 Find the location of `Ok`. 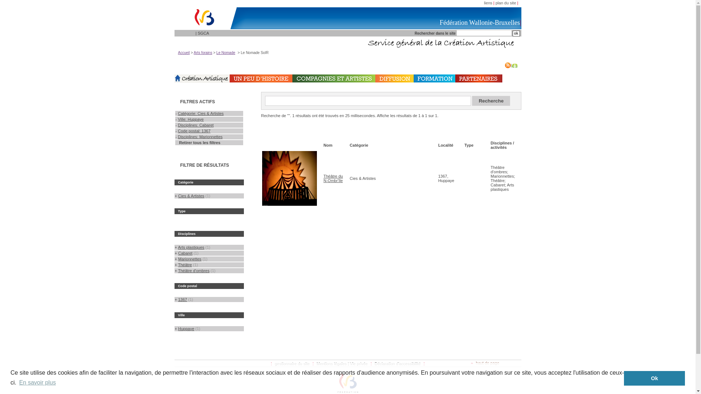

Ok is located at coordinates (654, 378).